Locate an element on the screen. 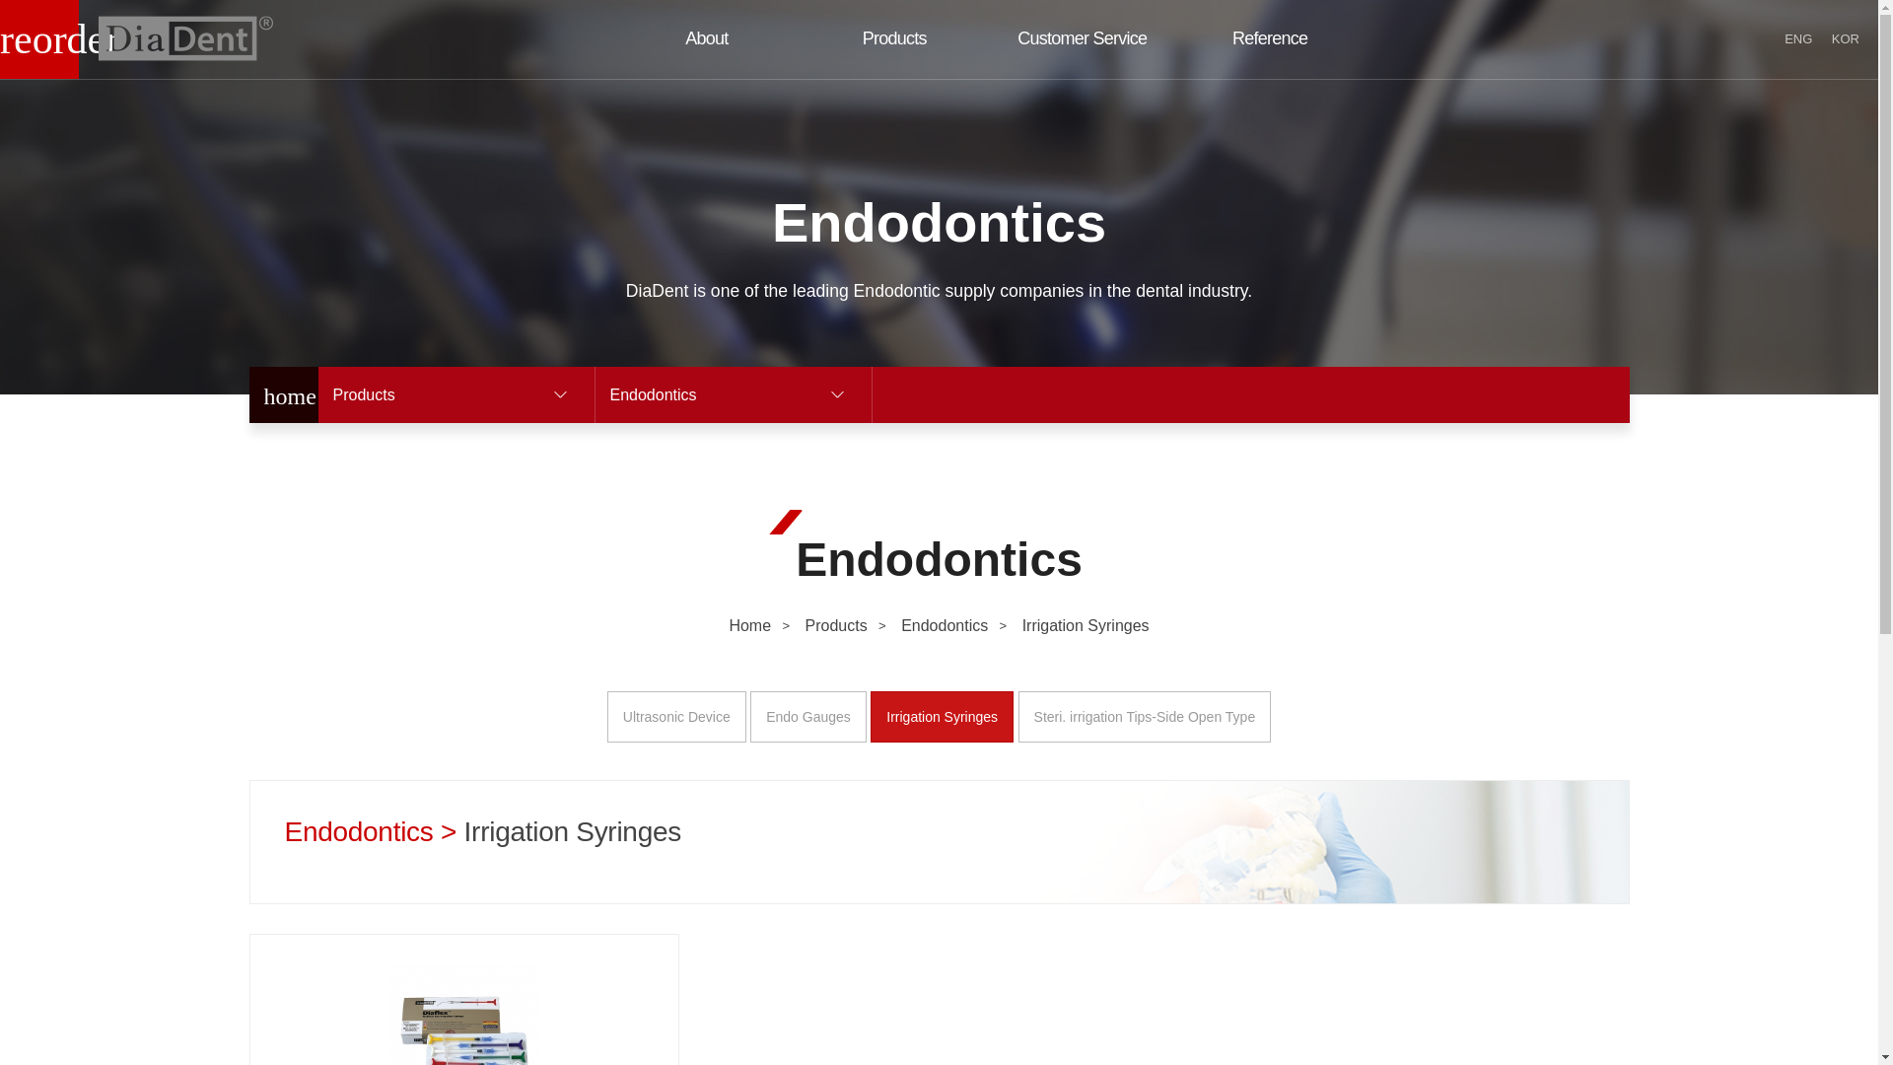  KOR is located at coordinates (1846, 39).